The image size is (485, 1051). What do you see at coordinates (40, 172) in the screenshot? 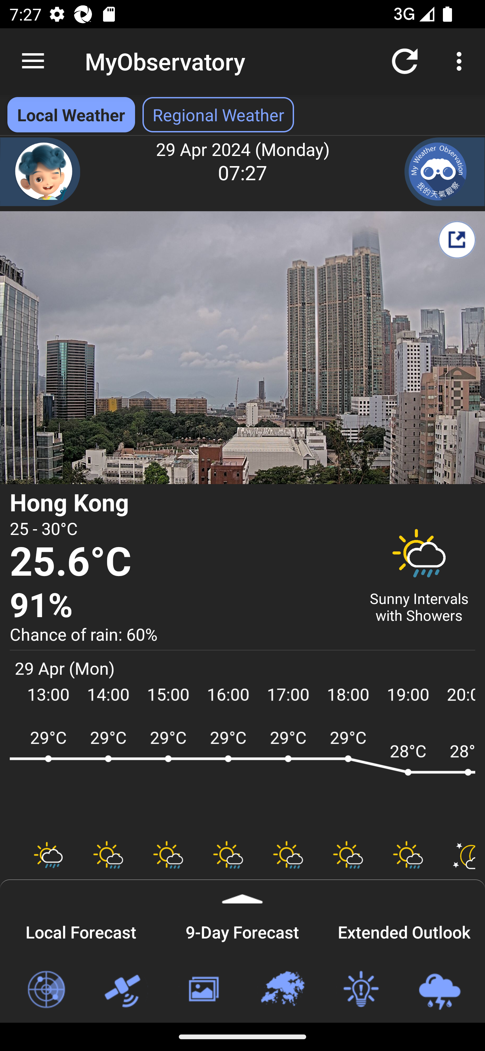
I see `Chatbot` at bounding box center [40, 172].